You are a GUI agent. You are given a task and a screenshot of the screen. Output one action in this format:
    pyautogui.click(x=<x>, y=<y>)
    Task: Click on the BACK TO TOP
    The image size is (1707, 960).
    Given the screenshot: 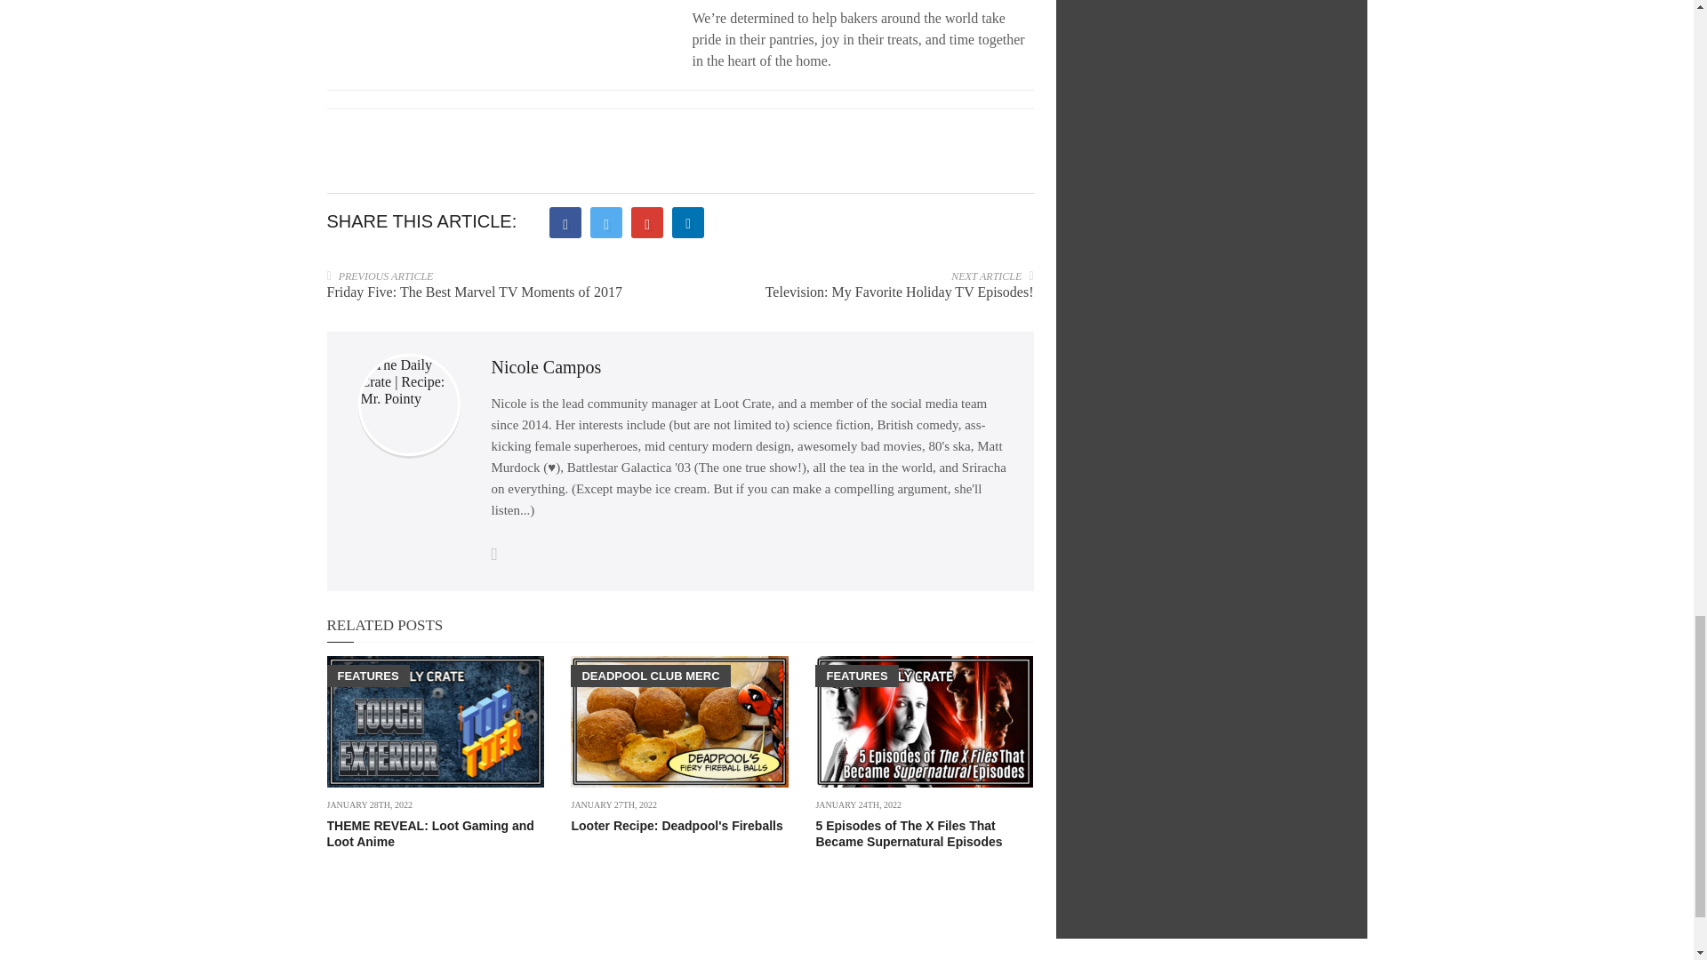 What is the action you would take?
    pyautogui.click(x=1303, y=949)
    